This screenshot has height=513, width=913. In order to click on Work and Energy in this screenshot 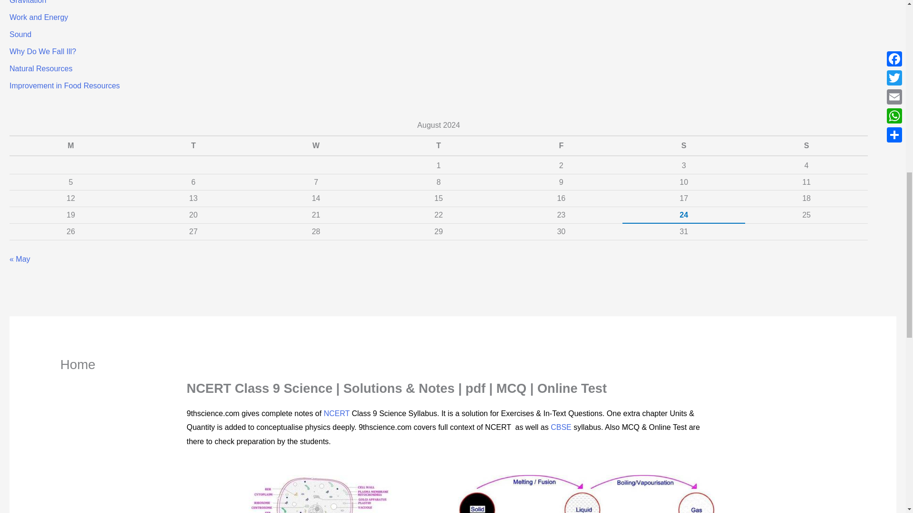, I will do `click(38, 17)`.